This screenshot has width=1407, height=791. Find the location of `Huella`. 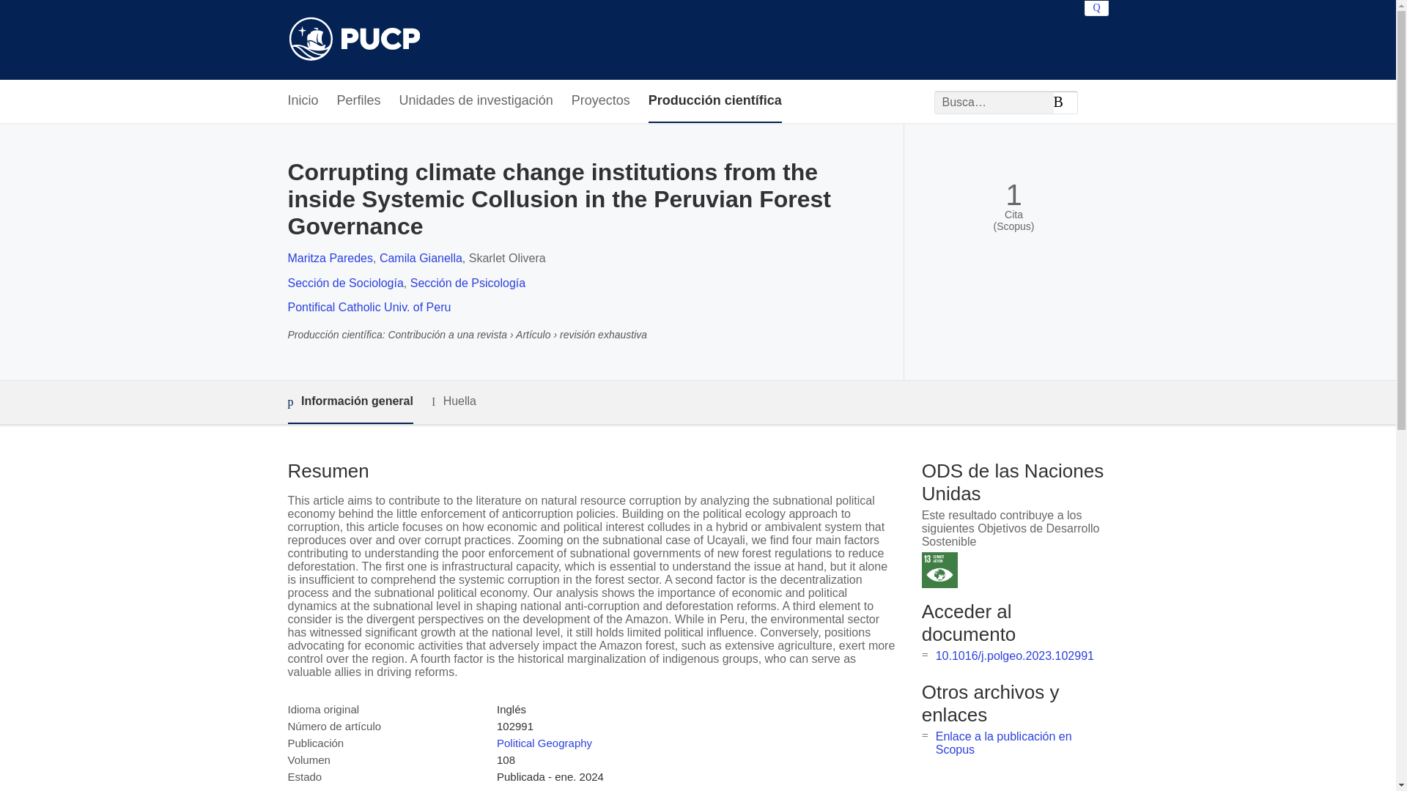

Huella is located at coordinates (454, 401).